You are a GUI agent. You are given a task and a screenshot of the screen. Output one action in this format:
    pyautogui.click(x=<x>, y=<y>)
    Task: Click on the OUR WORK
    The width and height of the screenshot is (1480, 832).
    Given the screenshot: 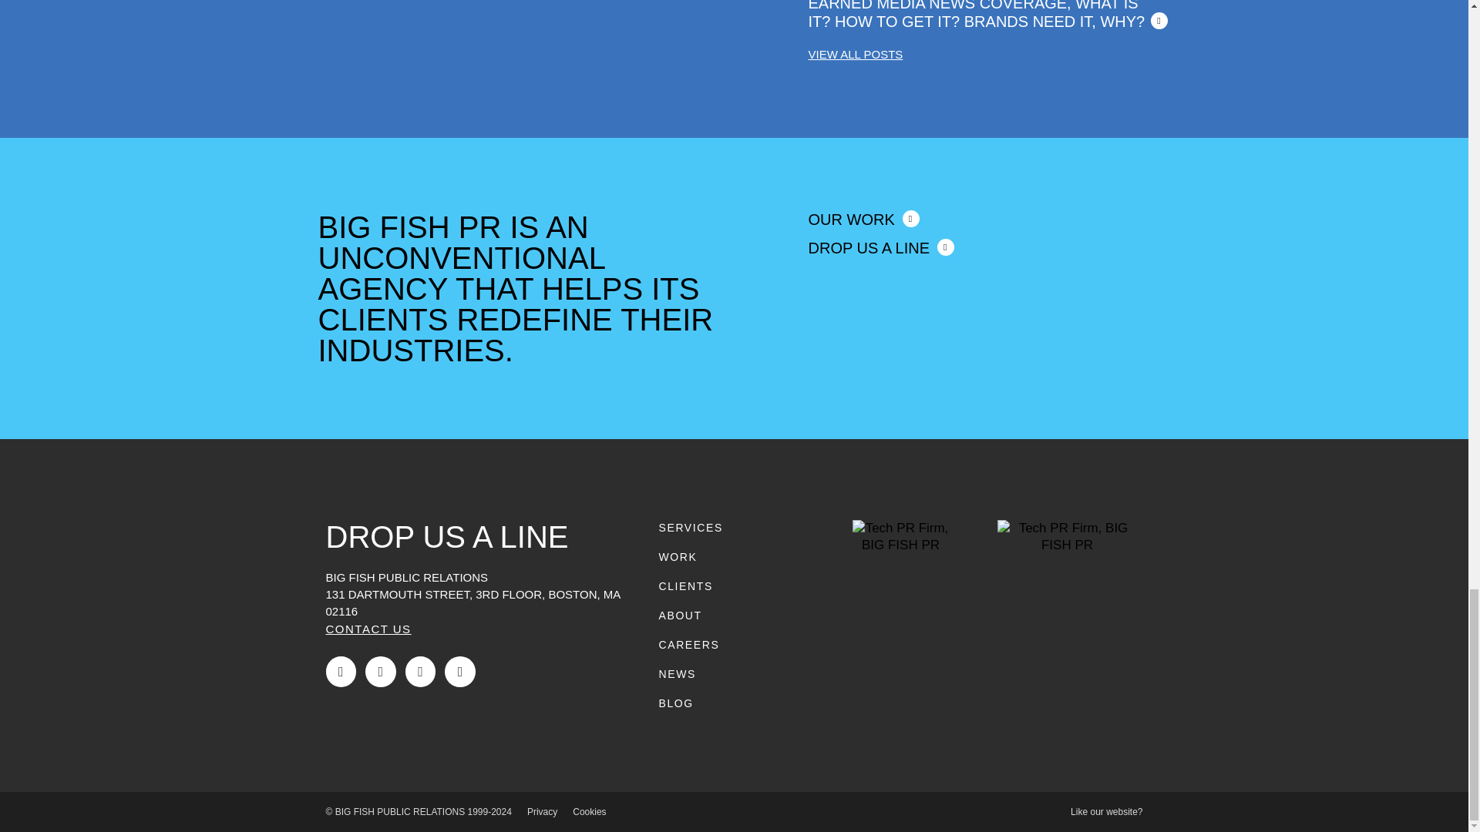 What is the action you would take?
    pyautogui.click(x=863, y=219)
    